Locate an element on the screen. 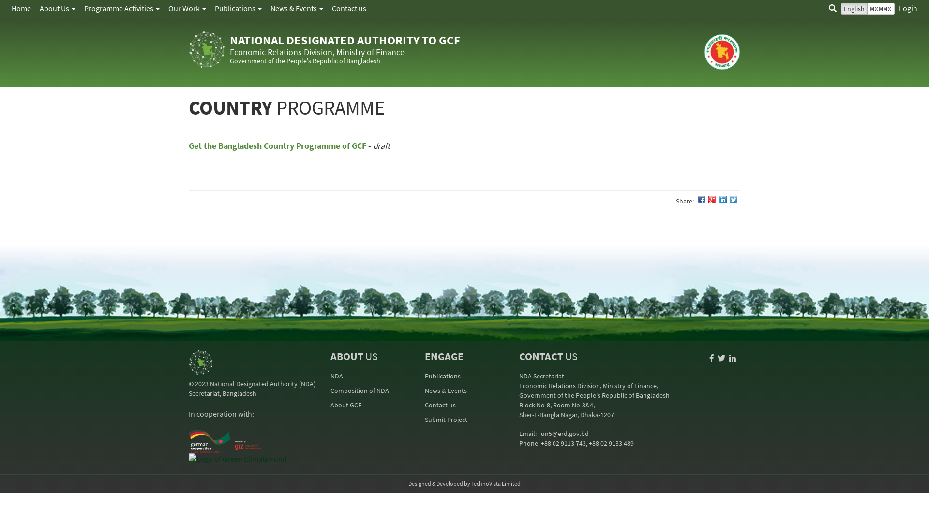 Image resolution: width=929 pixels, height=522 pixels. Facebook page is located at coordinates (712, 358).